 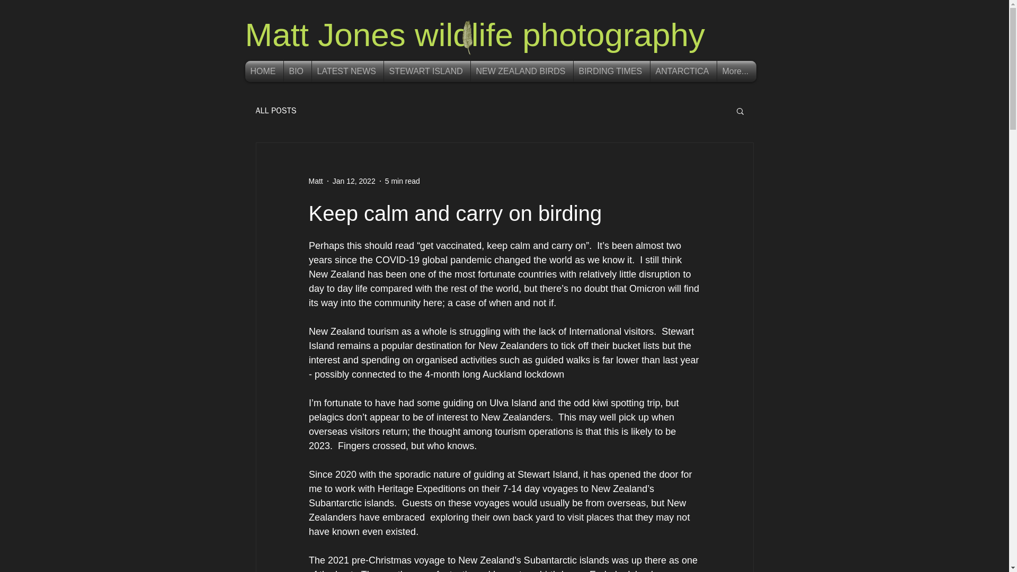 What do you see at coordinates (403, 181) in the screenshot?
I see `5 min read` at bounding box center [403, 181].